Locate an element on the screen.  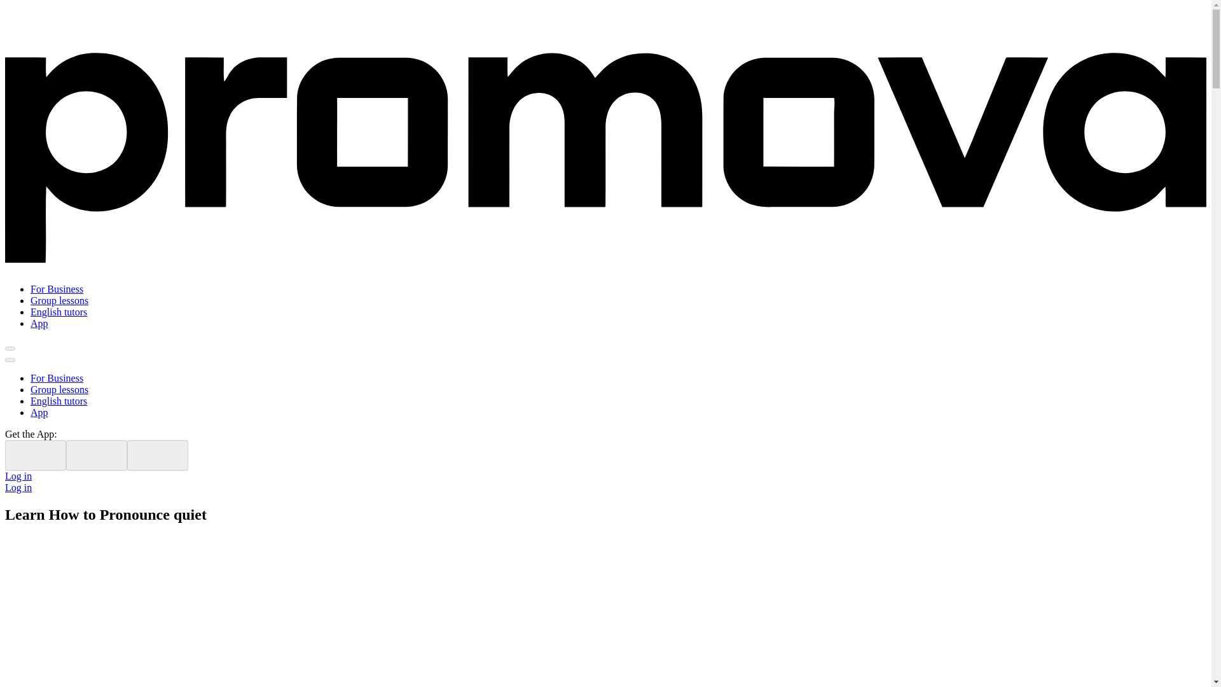
English tutors is located at coordinates (59, 312).